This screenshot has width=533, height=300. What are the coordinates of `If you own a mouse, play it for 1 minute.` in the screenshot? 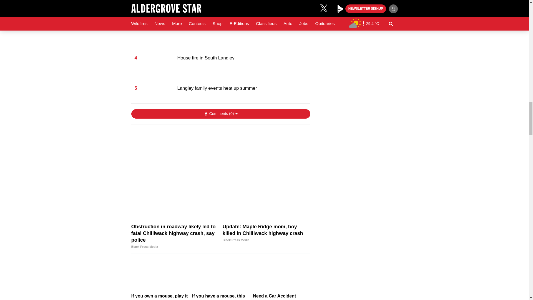 It's located at (160, 276).